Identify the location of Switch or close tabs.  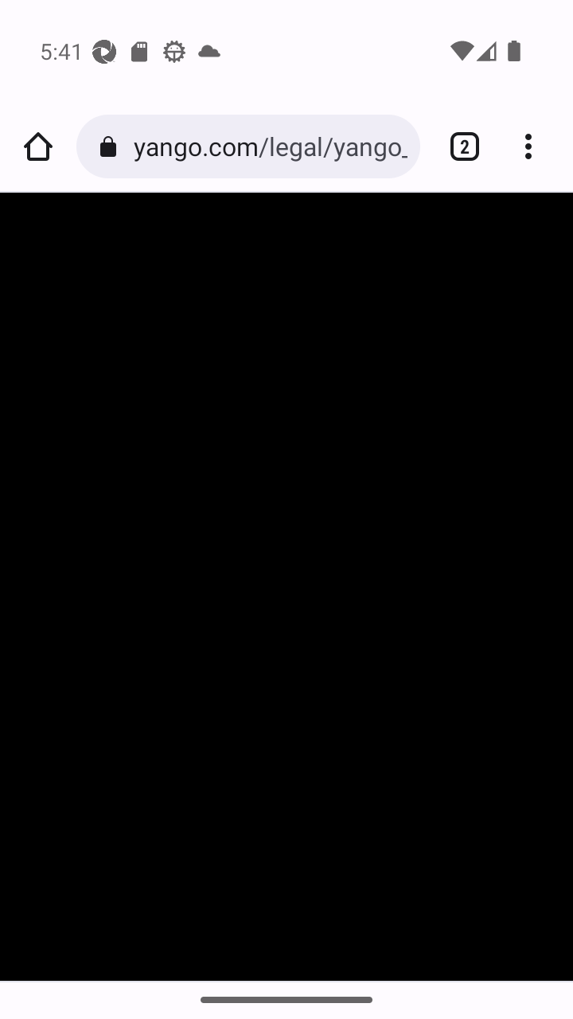
(458, 146).